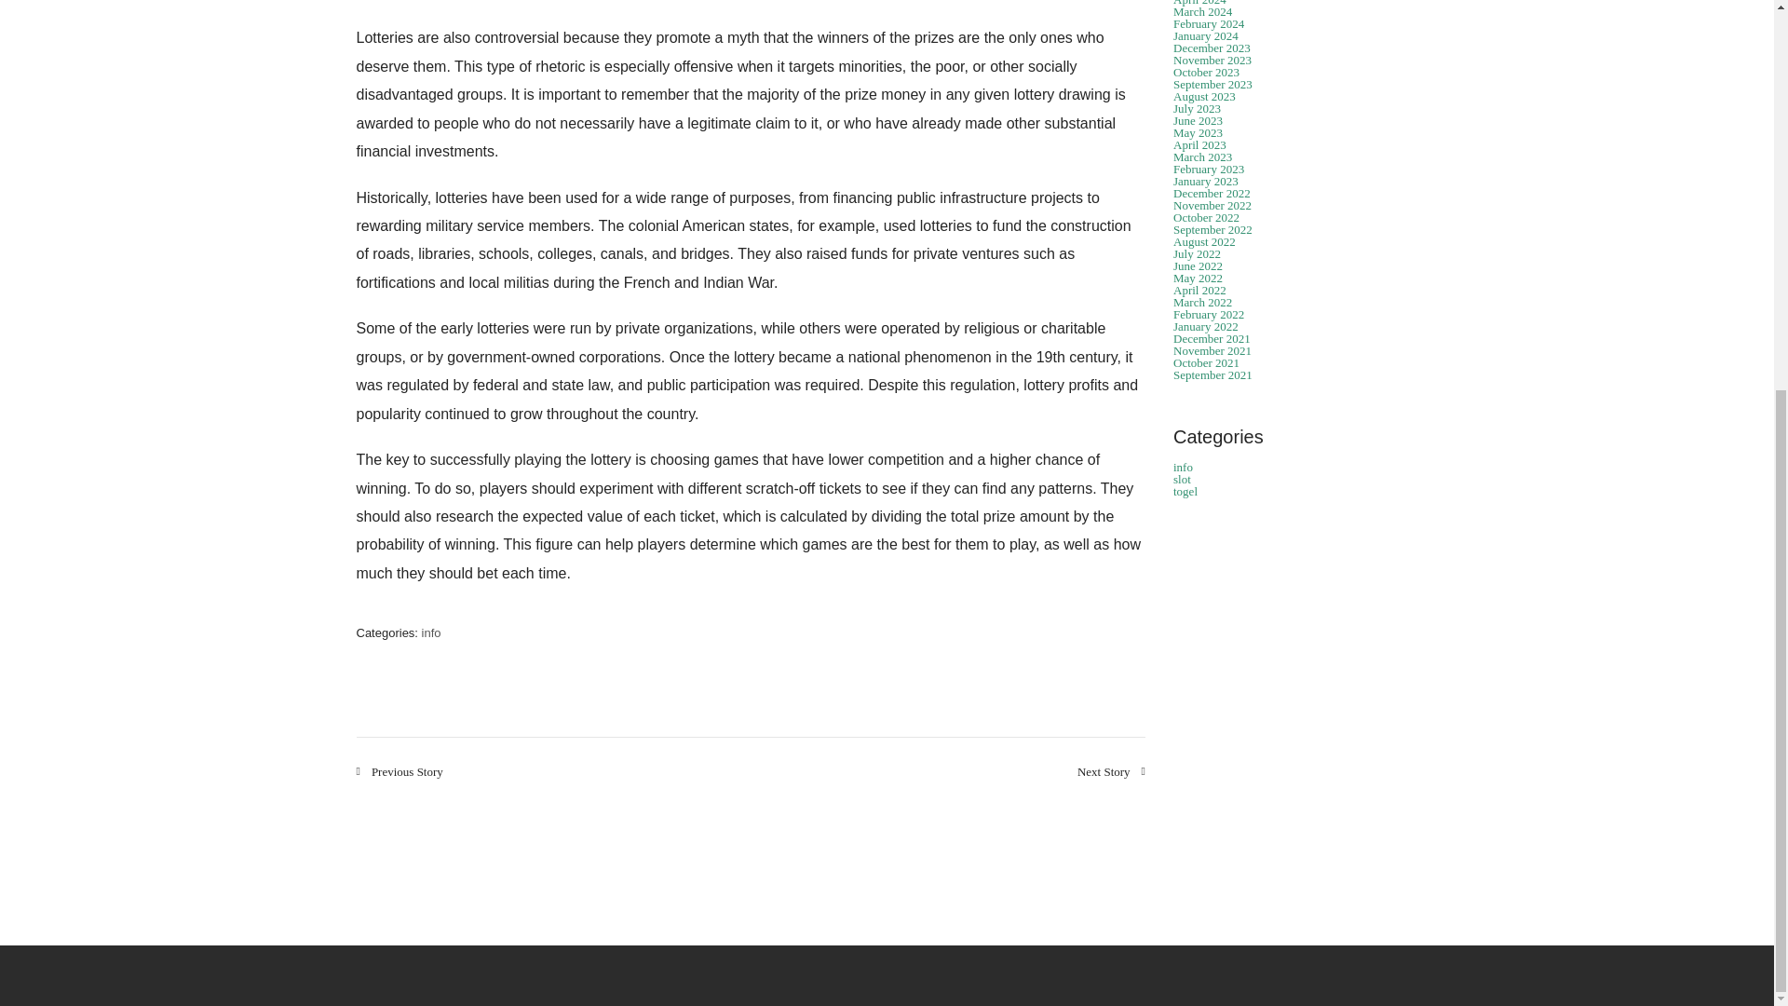  I want to click on April 2024, so click(1199, 3).